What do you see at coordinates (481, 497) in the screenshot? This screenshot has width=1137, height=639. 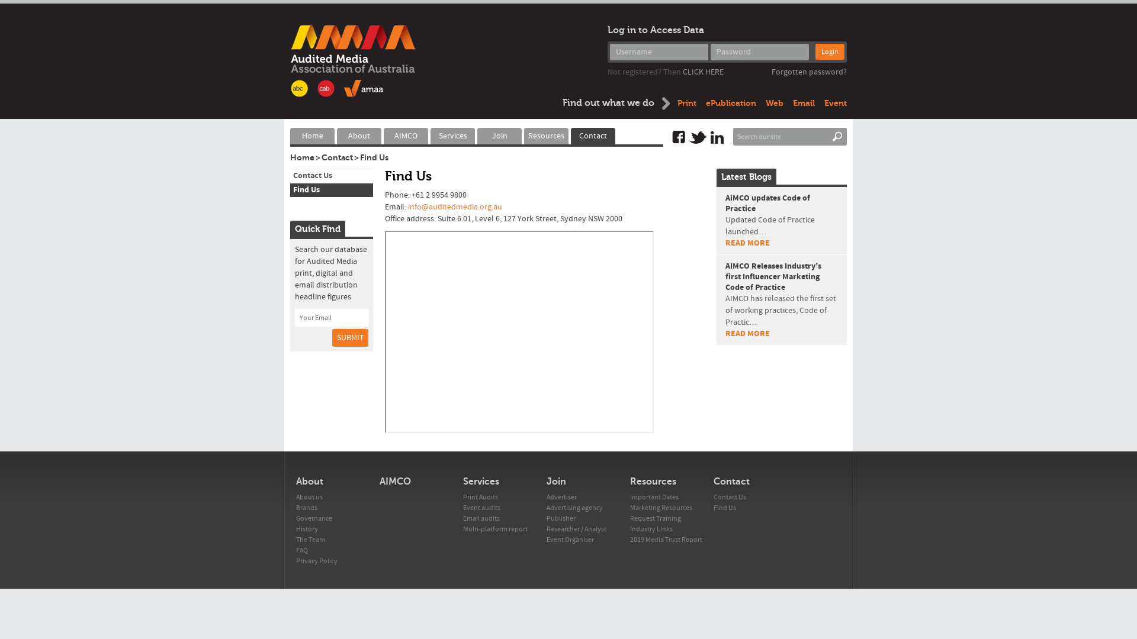 I see `Print Audits` at bounding box center [481, 497].